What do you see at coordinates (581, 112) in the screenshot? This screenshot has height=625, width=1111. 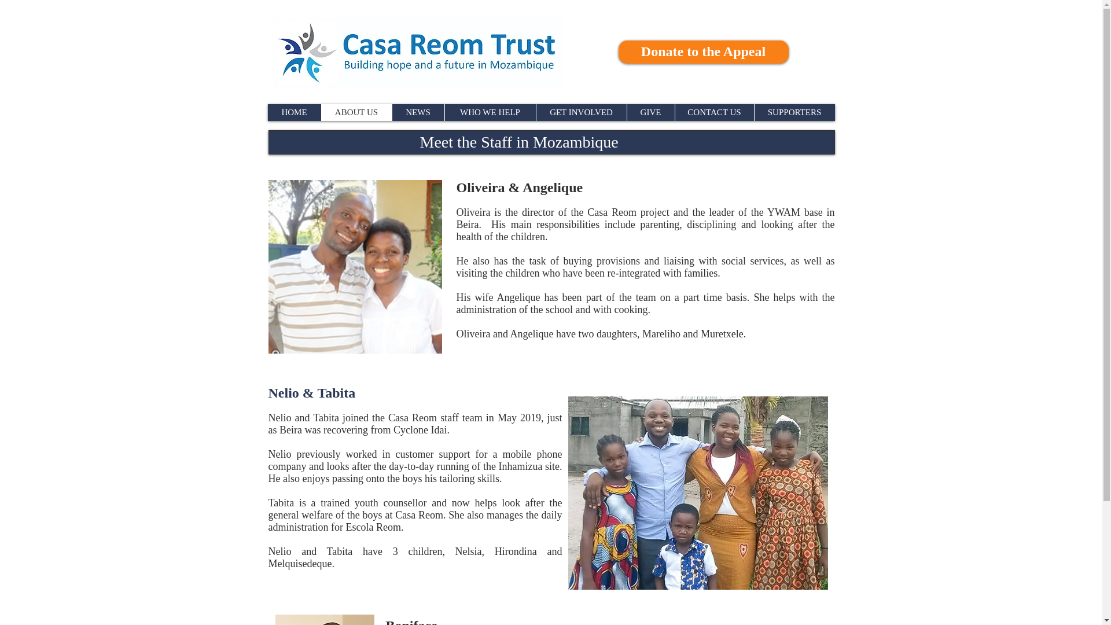 I see `GET INVOLVED` at bounding box center [581, 112].